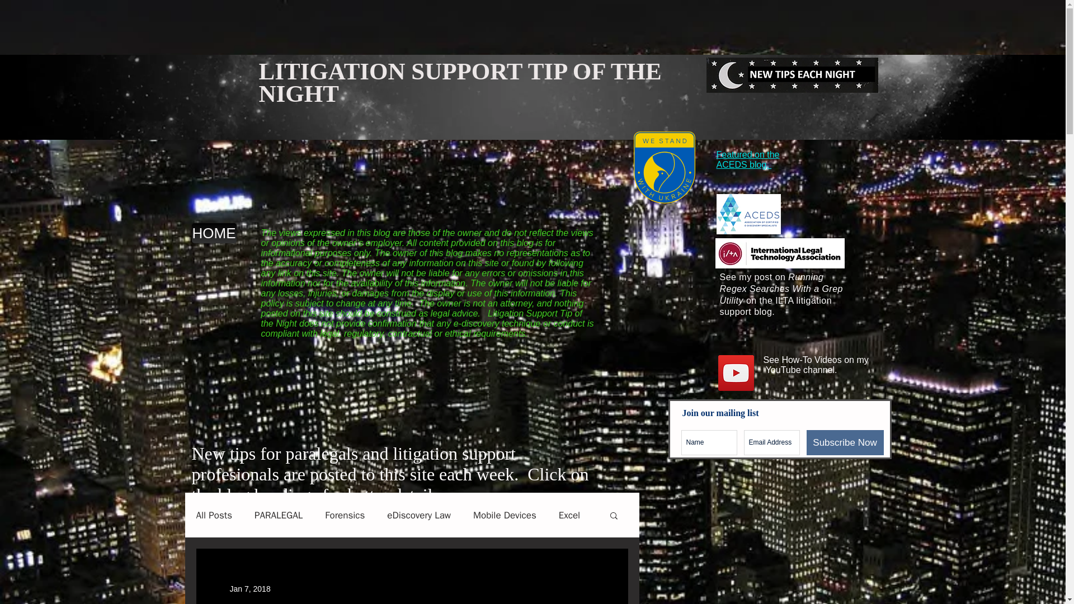 This screenshot has width=1074, height=604. I want to click on Excel, so click(569, 516).